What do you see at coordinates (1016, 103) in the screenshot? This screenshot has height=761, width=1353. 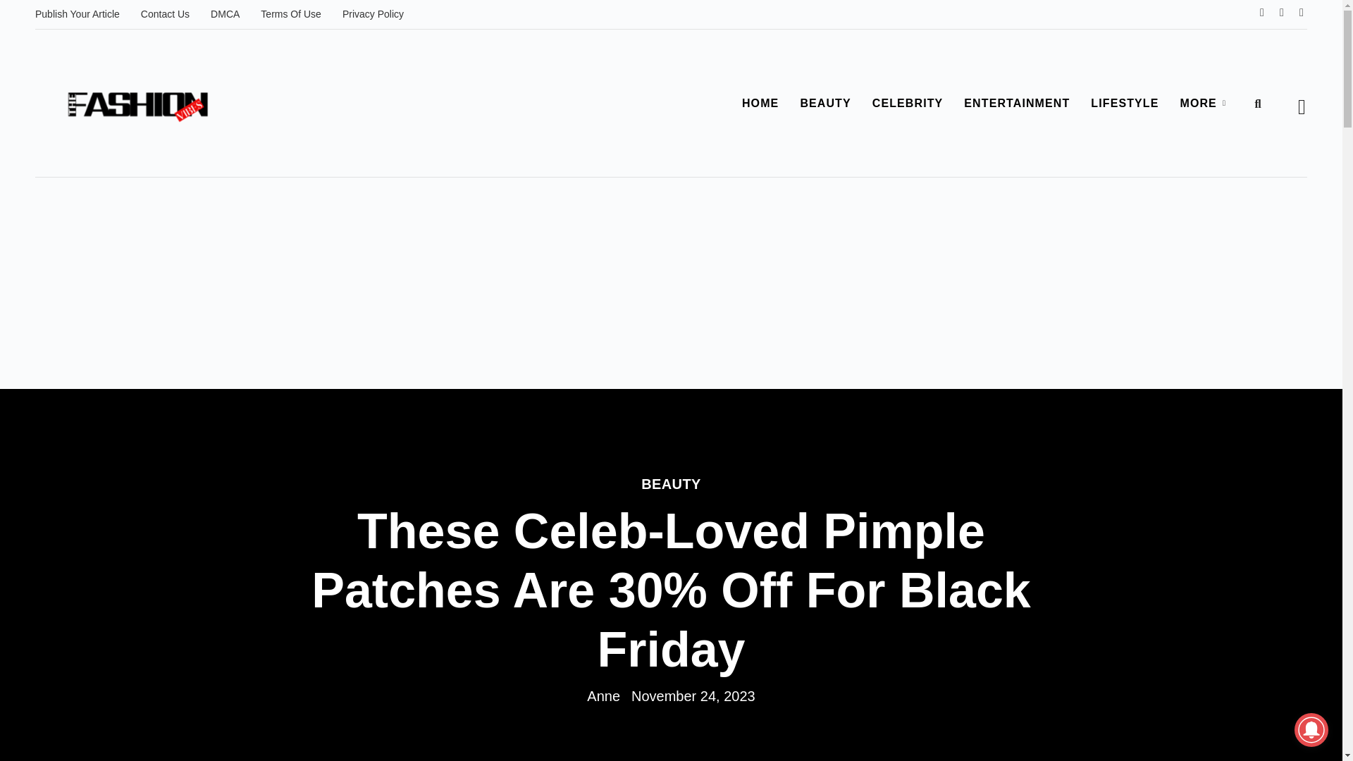 I see `ENTERTAINMENT` at bounding box center [1016, 103].